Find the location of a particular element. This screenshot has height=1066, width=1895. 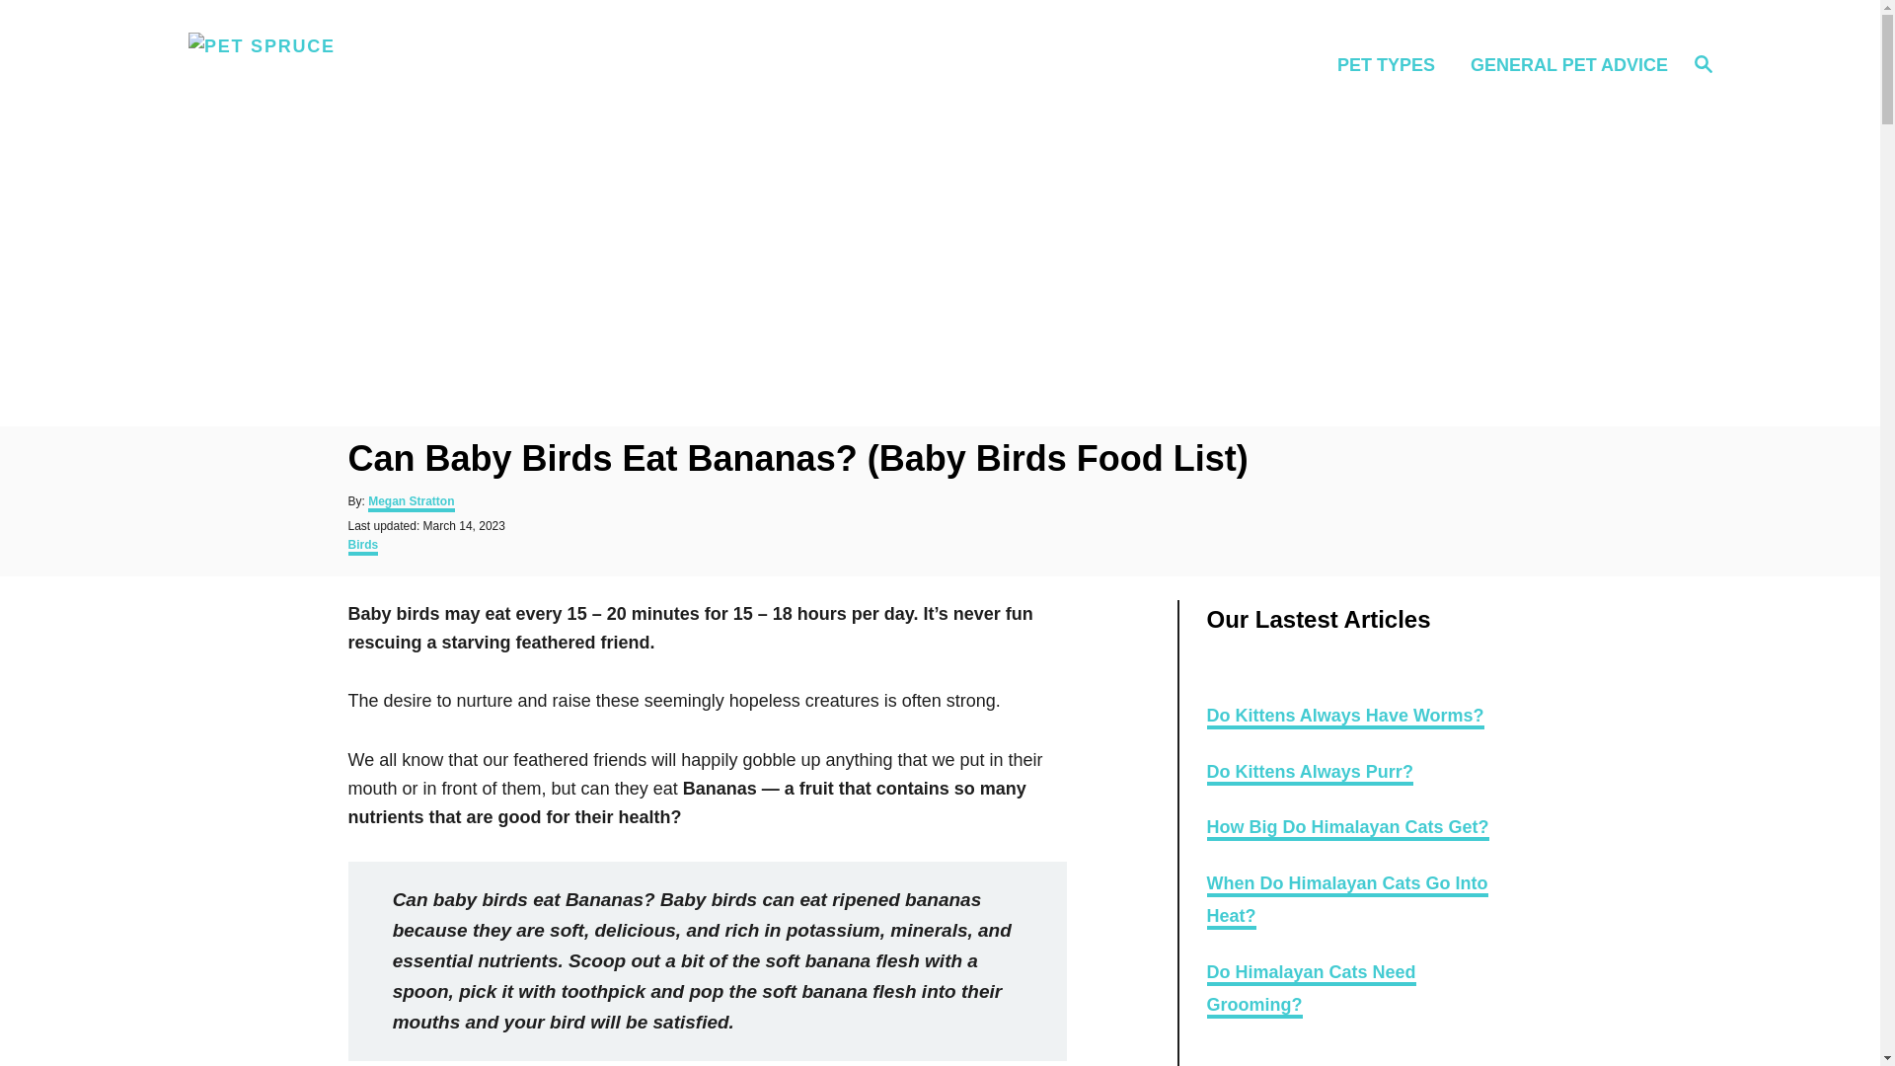

Do Himalayan Cats Need Grooming? is located at coordinates (1346, 829).